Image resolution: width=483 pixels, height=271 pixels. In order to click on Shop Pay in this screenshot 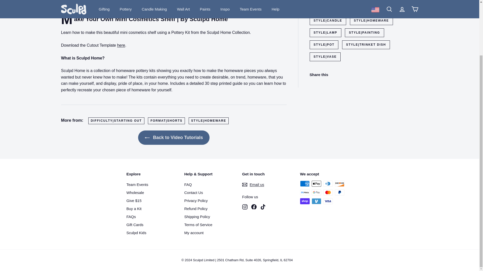, I will do `click(305, 201)`.